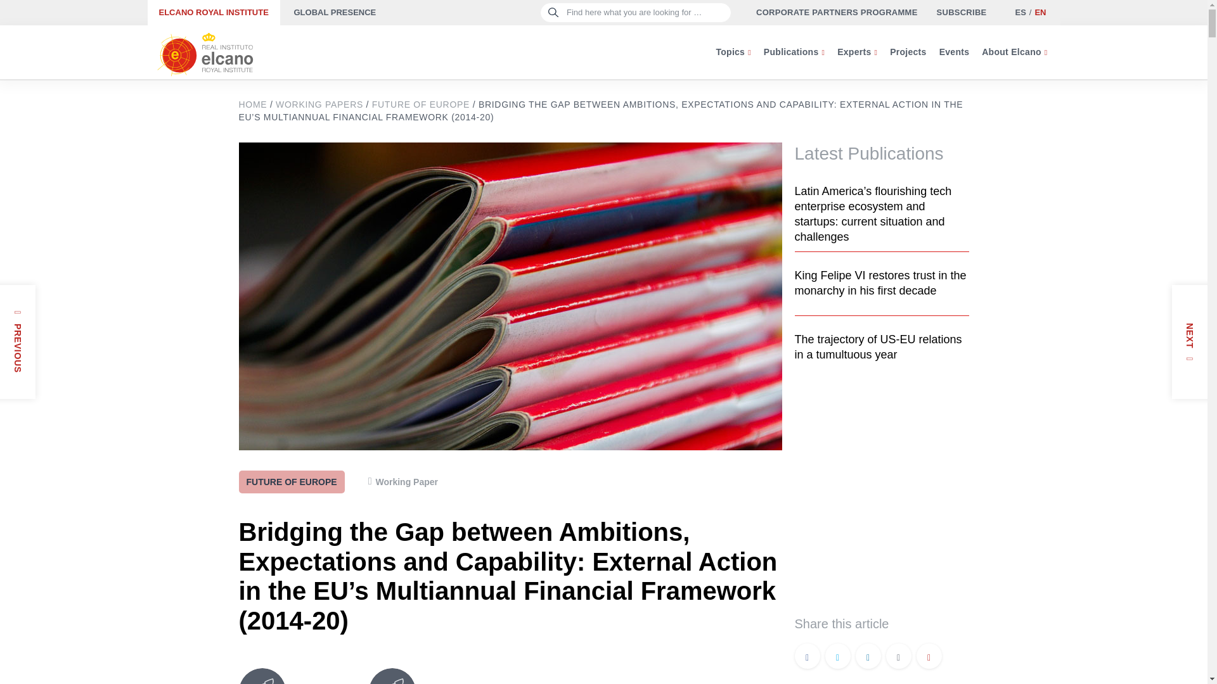 The height and width of the screenshot is (684, 1217). Describe the element at coordinates (955, 52) in the screenshot. I see `Events` at that location.